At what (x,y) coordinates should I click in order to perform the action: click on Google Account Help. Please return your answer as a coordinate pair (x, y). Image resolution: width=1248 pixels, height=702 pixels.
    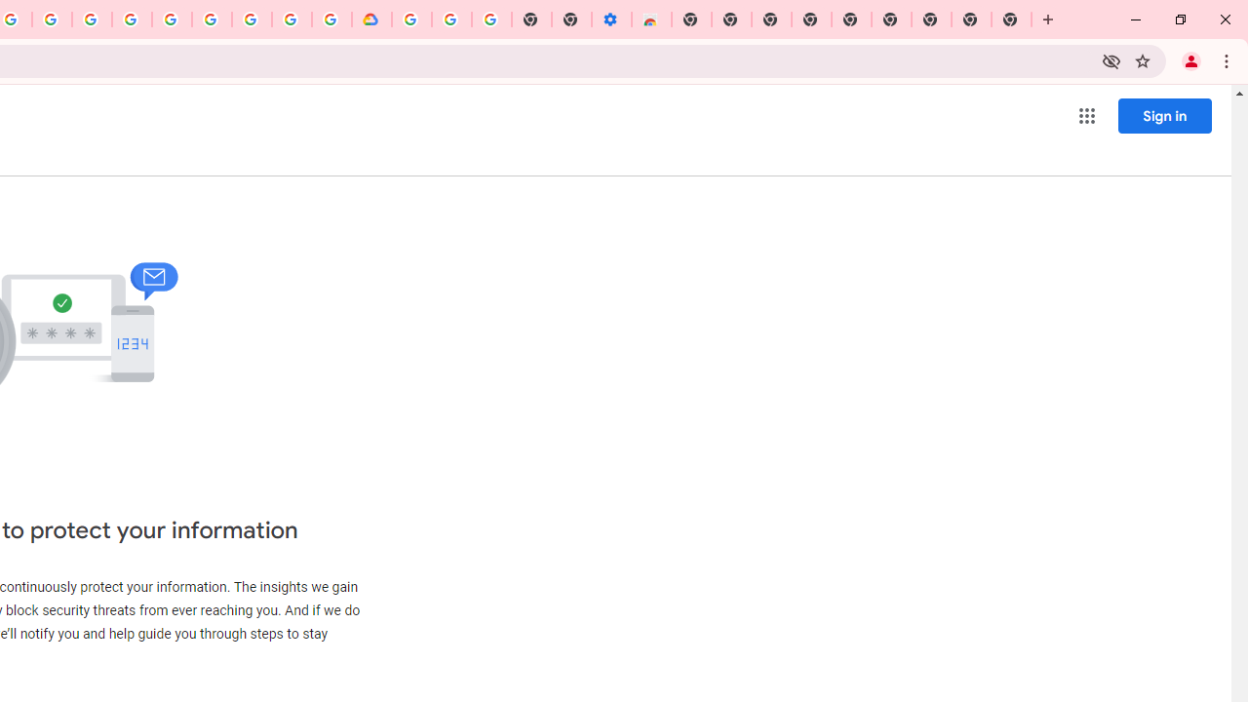
    Looking at the image, I should click on (213, 19).